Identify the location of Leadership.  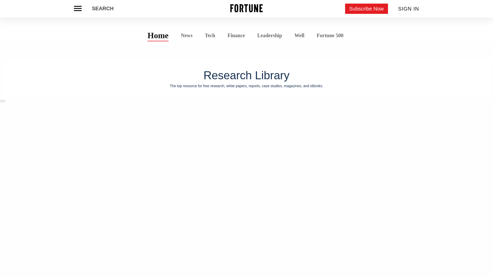
(270, 35).